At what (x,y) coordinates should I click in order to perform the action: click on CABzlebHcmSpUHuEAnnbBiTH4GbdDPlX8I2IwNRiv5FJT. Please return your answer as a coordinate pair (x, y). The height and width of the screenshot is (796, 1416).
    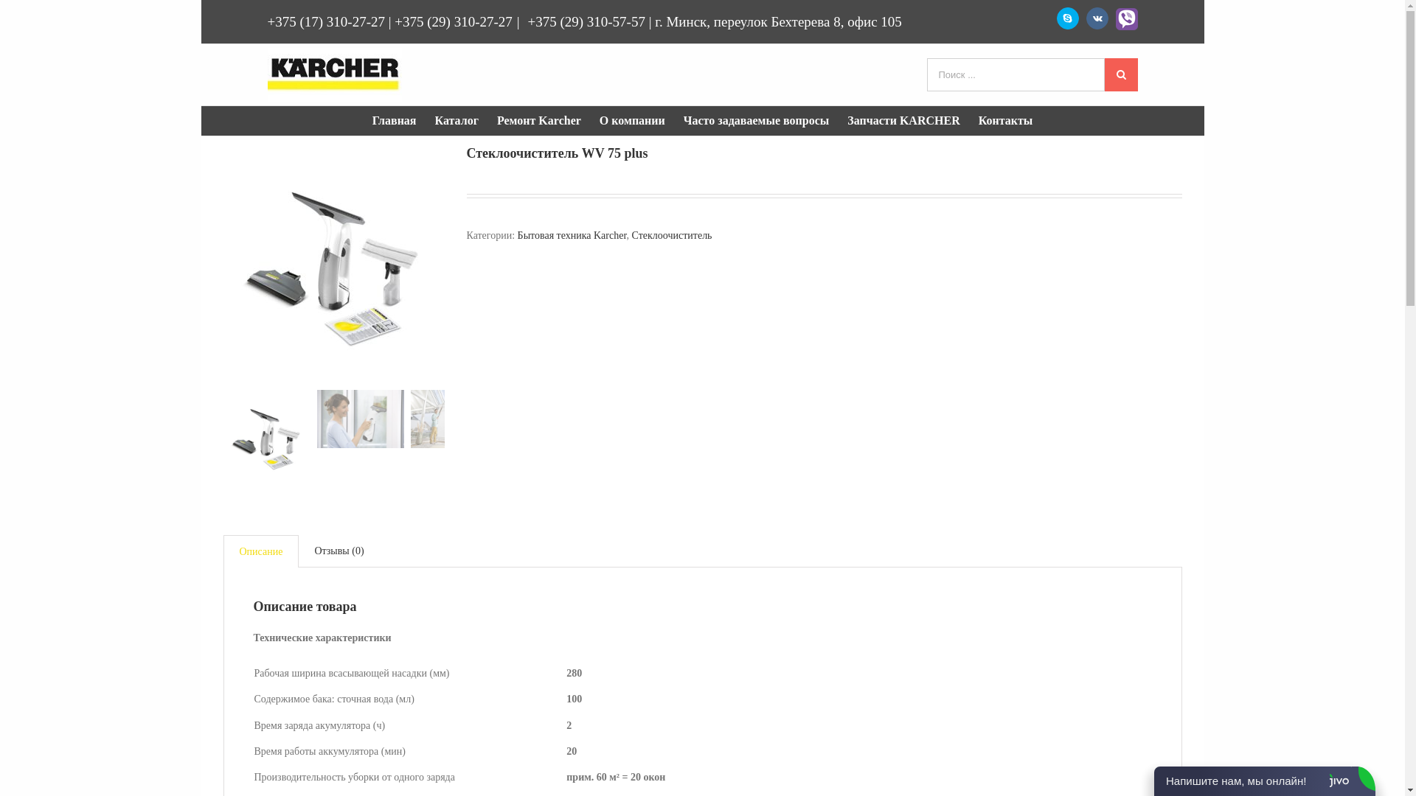
    Looking at the image, I should click on (266, 438).